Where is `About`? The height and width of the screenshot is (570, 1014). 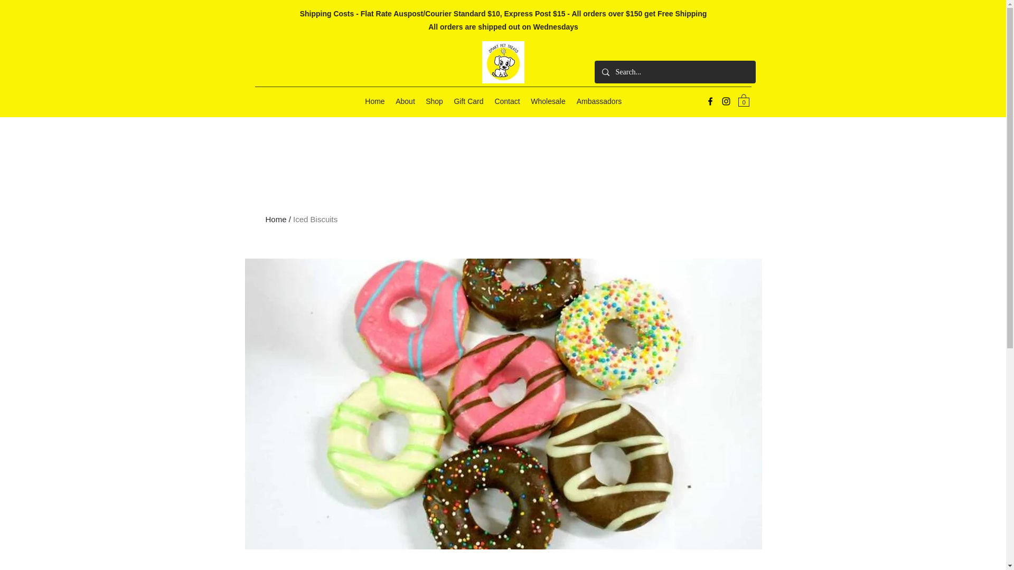 About is located at coordinates (406, 101).